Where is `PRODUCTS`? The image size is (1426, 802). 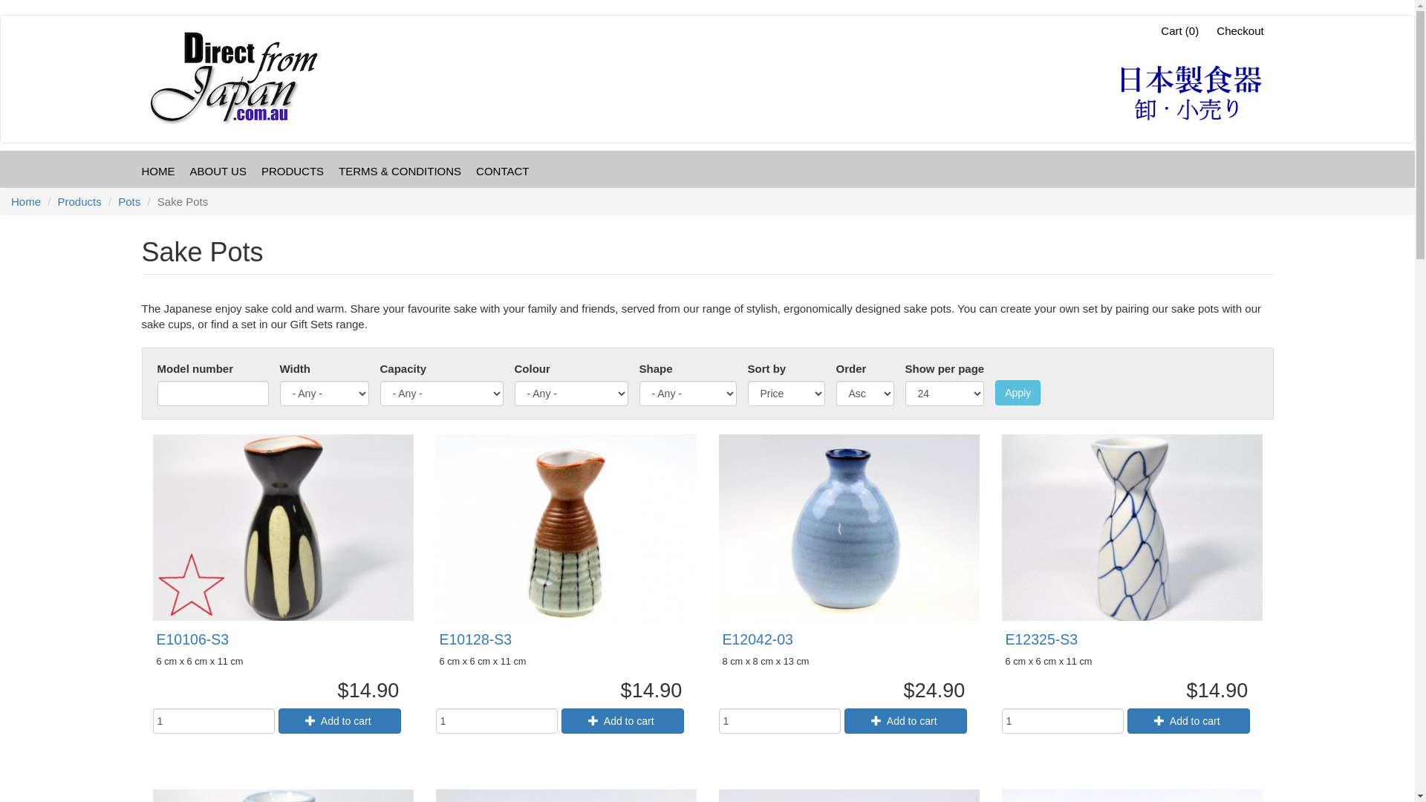 PRODUCTS is located at coordinates (293, 171).